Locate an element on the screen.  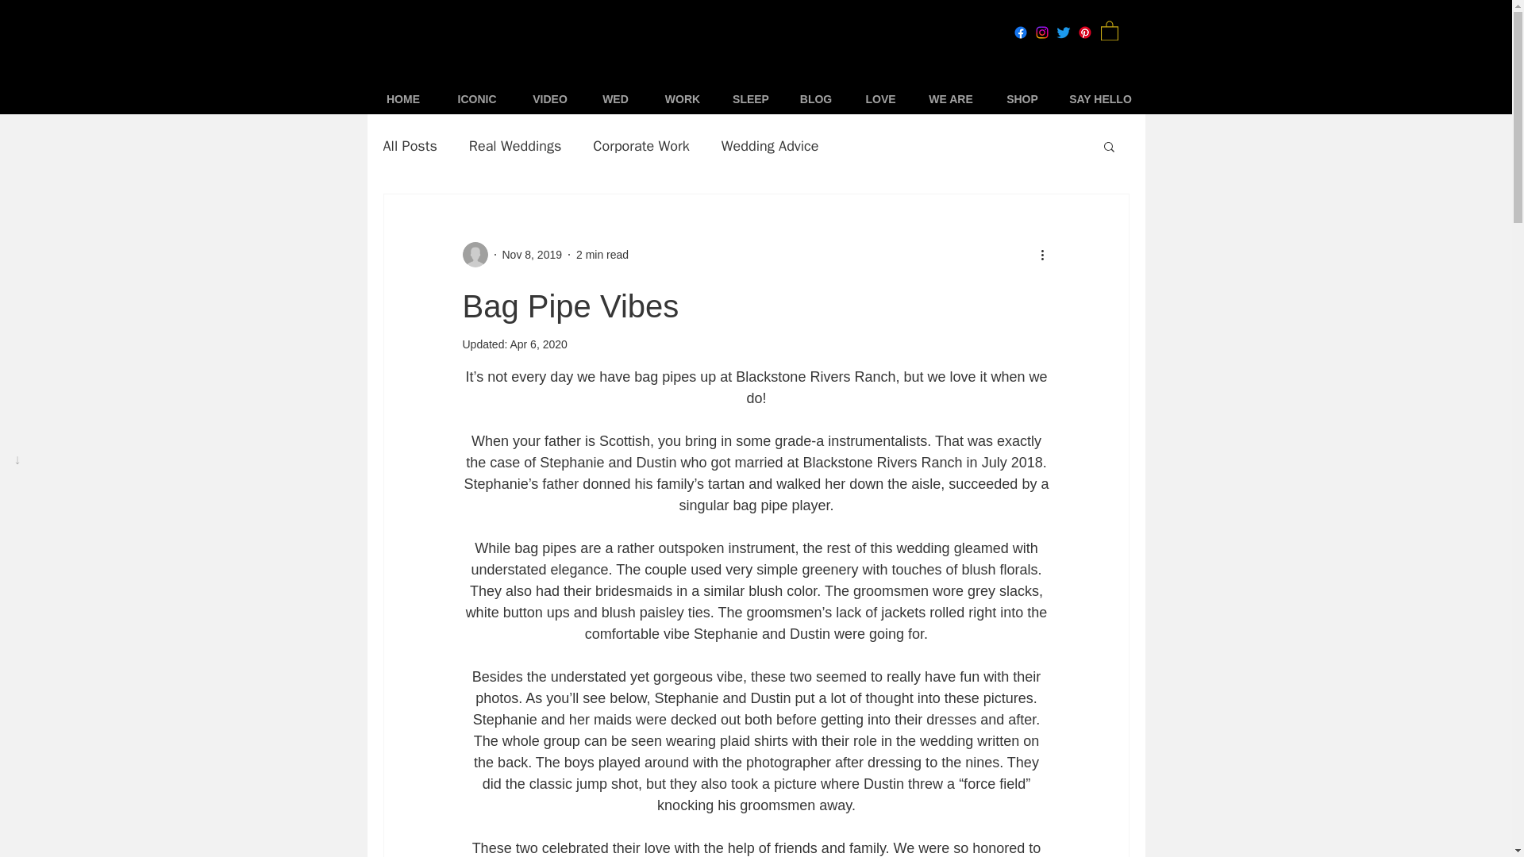
VIDEO is located at coordinates (551, 100).